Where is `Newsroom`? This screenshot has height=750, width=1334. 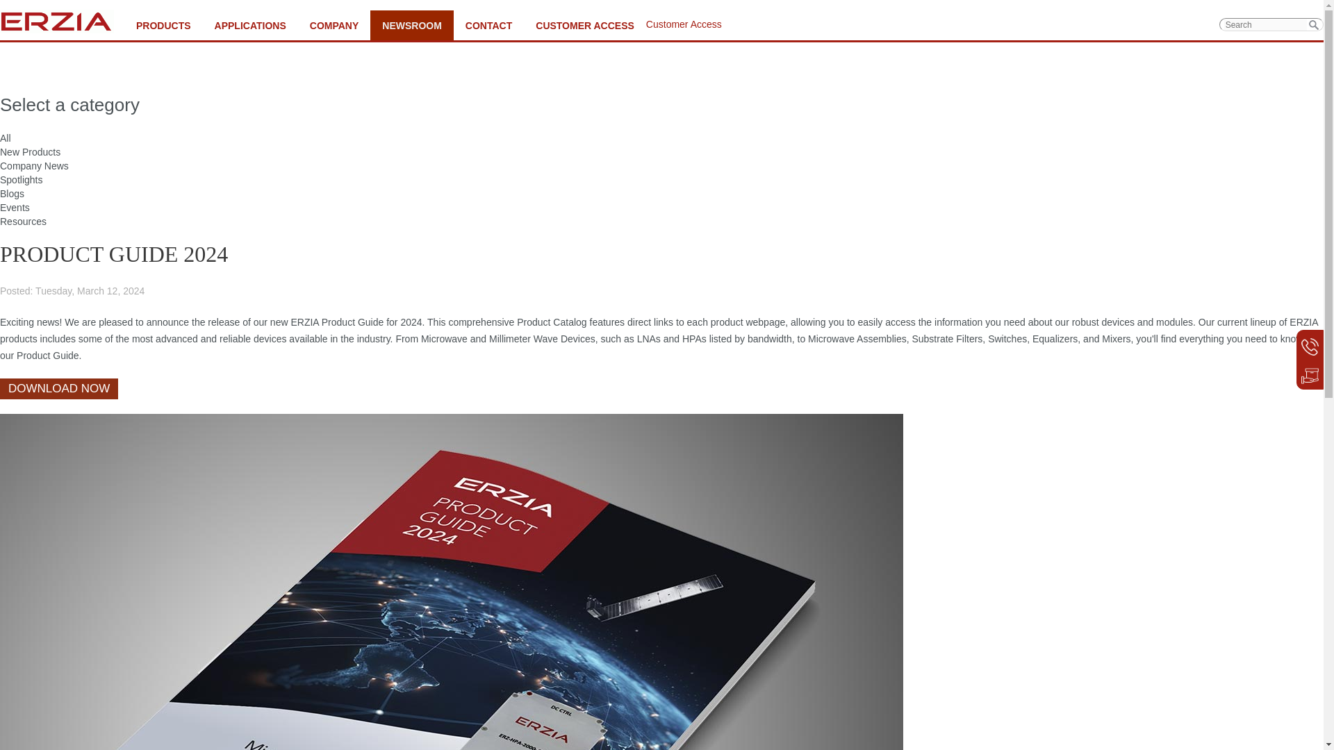
Newsroom is located at coordinates (411, 25).